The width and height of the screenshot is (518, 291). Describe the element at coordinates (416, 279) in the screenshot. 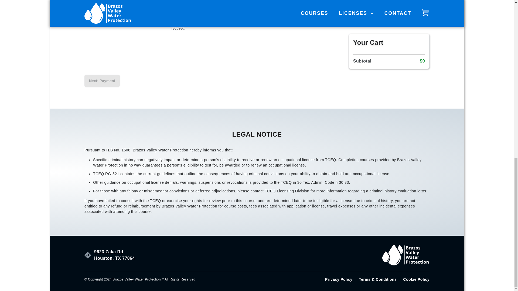

I see `Next: Payment` at that location.